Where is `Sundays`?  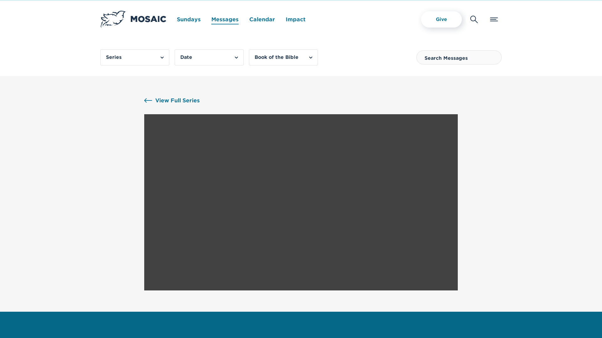
Sundays is located at coordinates (189, 19).